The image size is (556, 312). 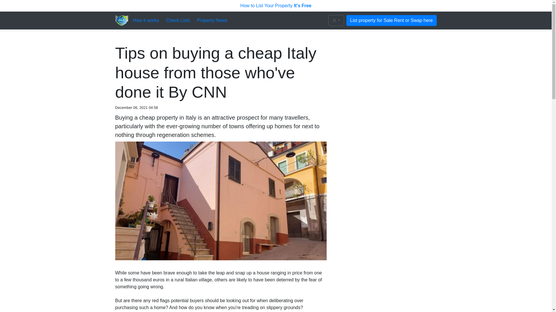 I want to click on List property for Sale Rent or Swap here, so click(x=392, y=20).